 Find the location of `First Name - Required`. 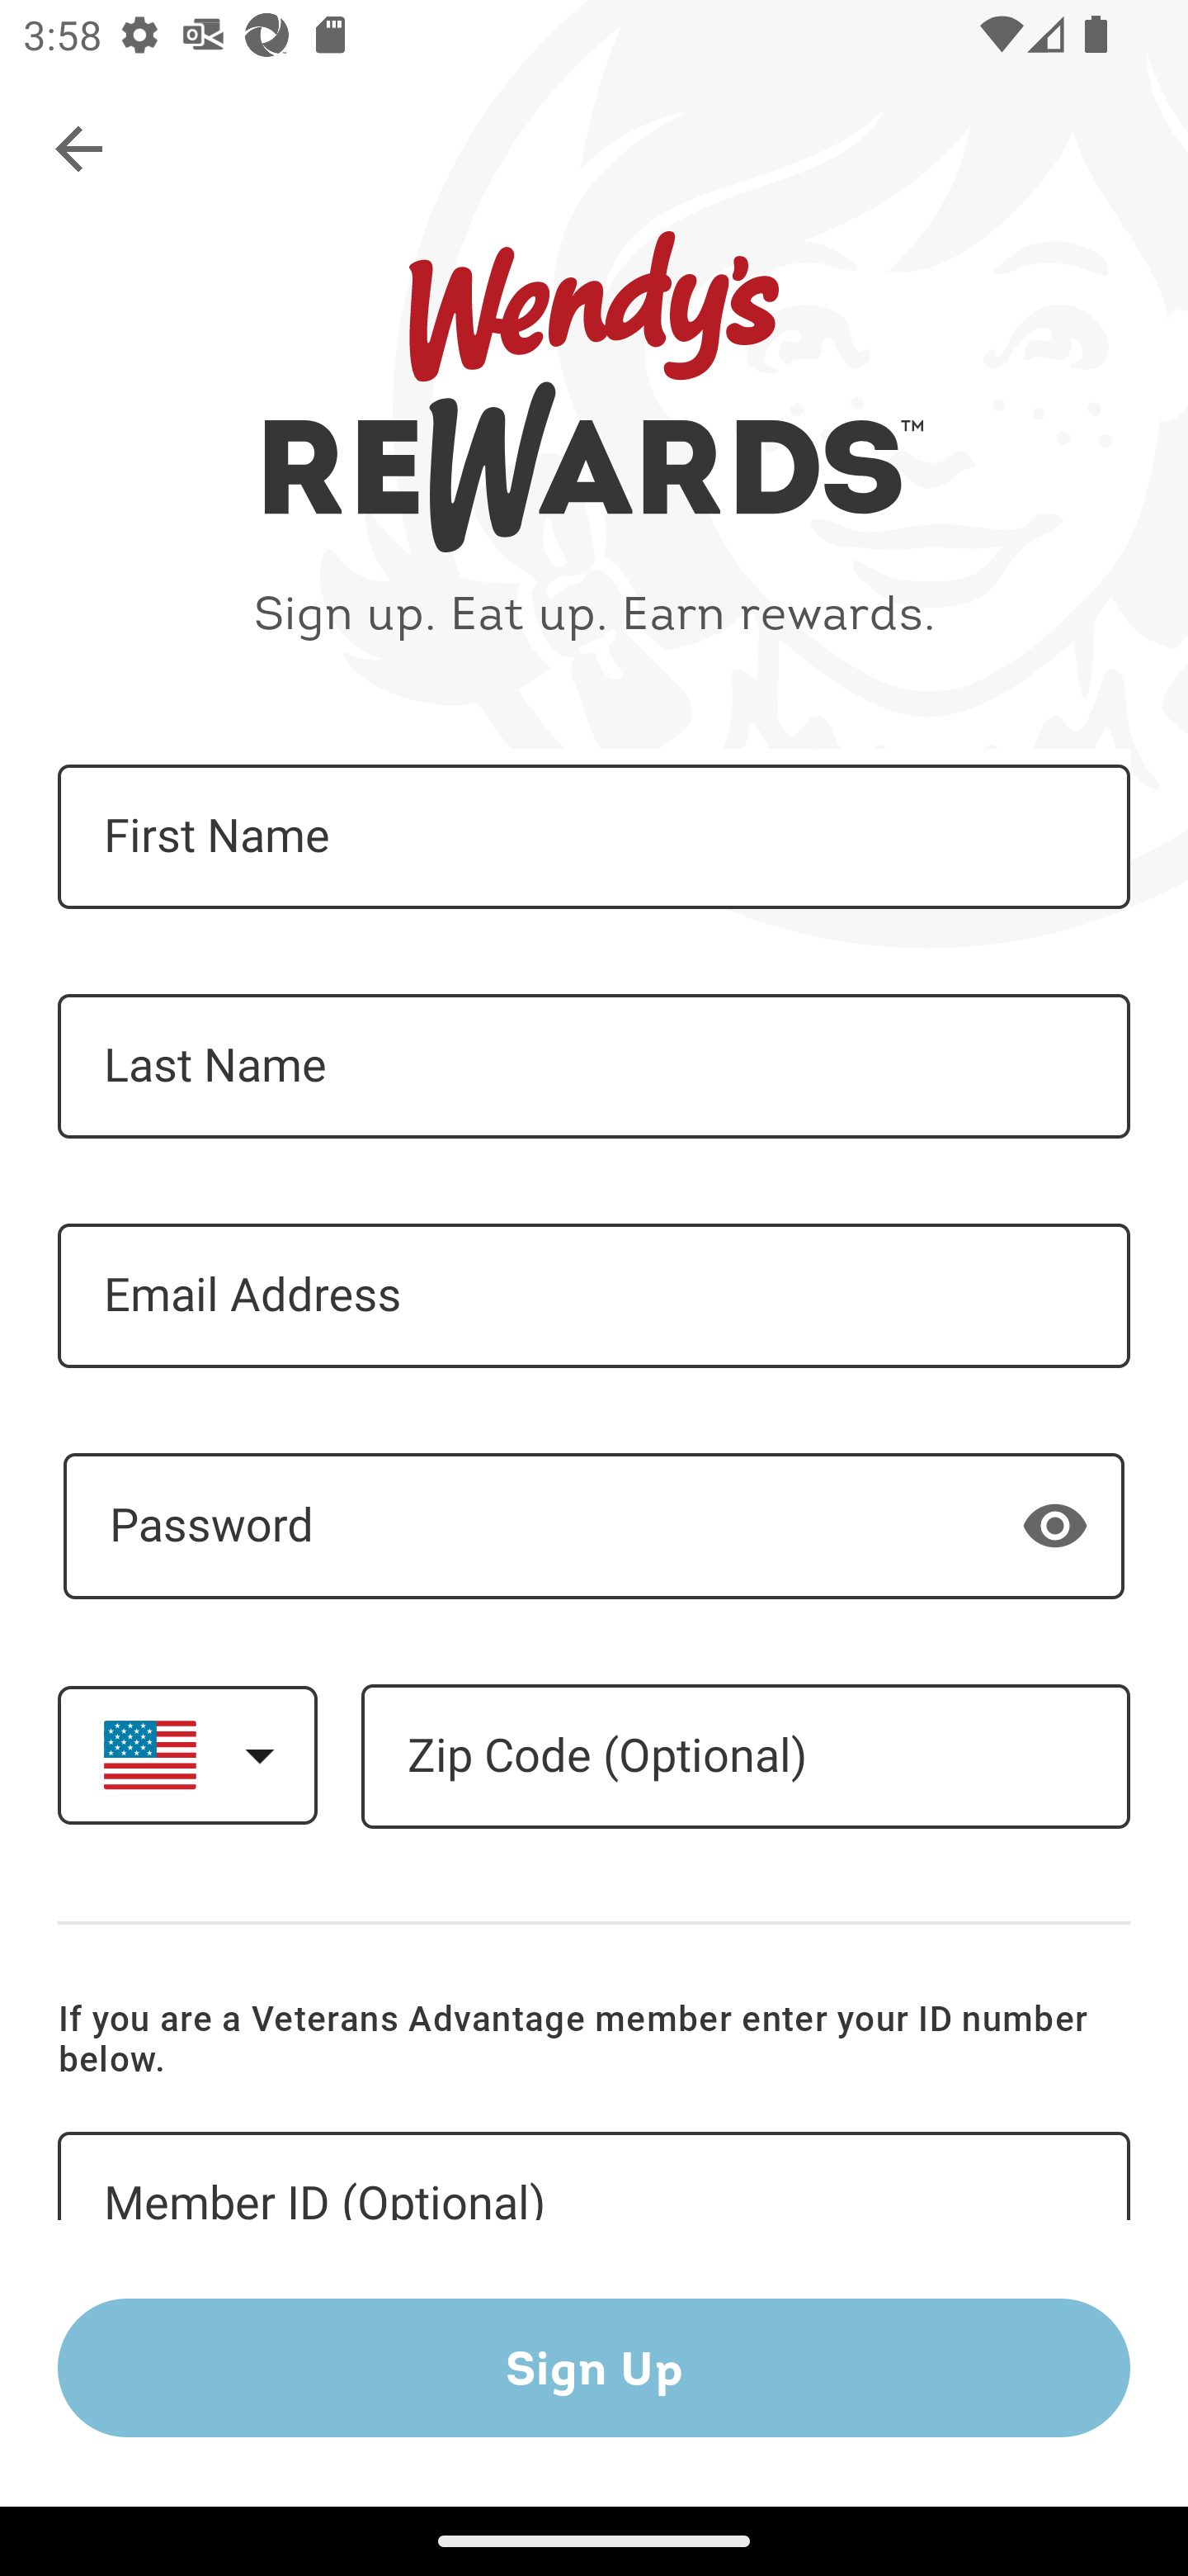

First Name - Required is located at coordinates (594, 837).